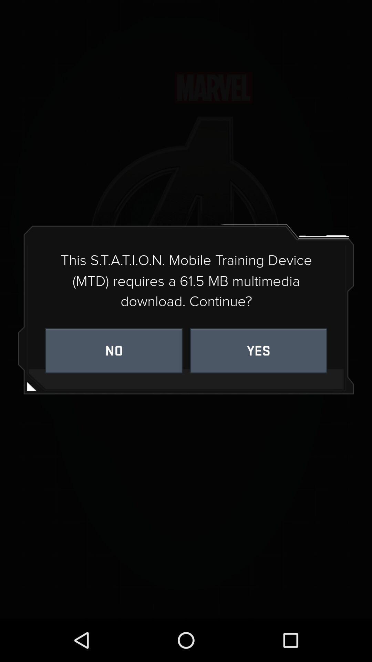  Describe the element at coordinates (258, 350) in the screenshot. I see `select the yes on the right` at that location.